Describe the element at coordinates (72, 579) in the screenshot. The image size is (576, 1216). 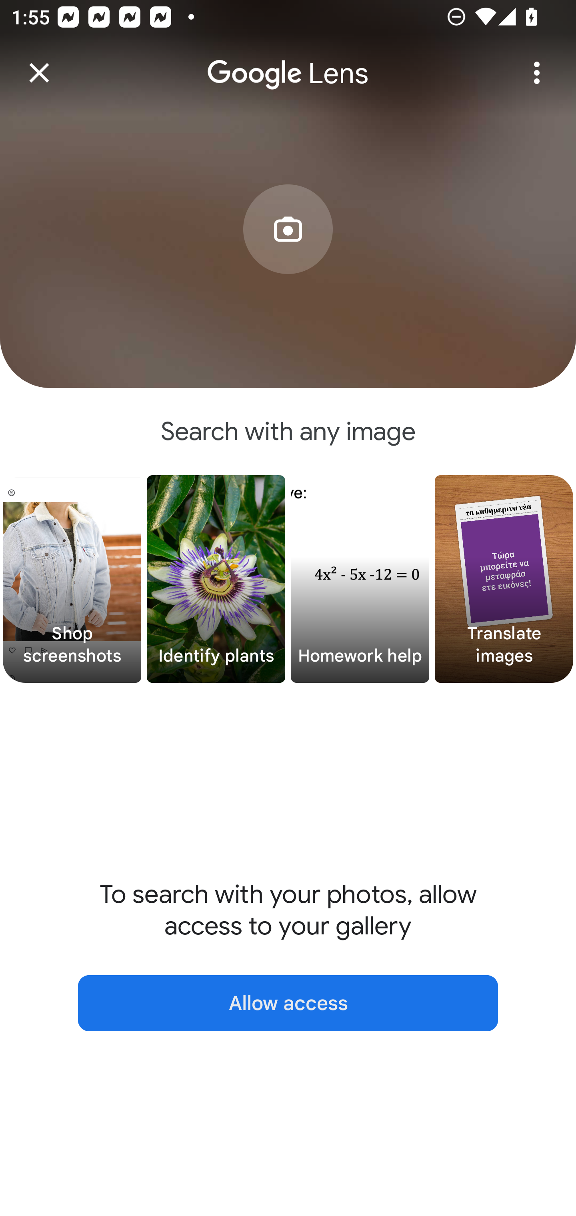
I see `Shop screenshots` at that location.